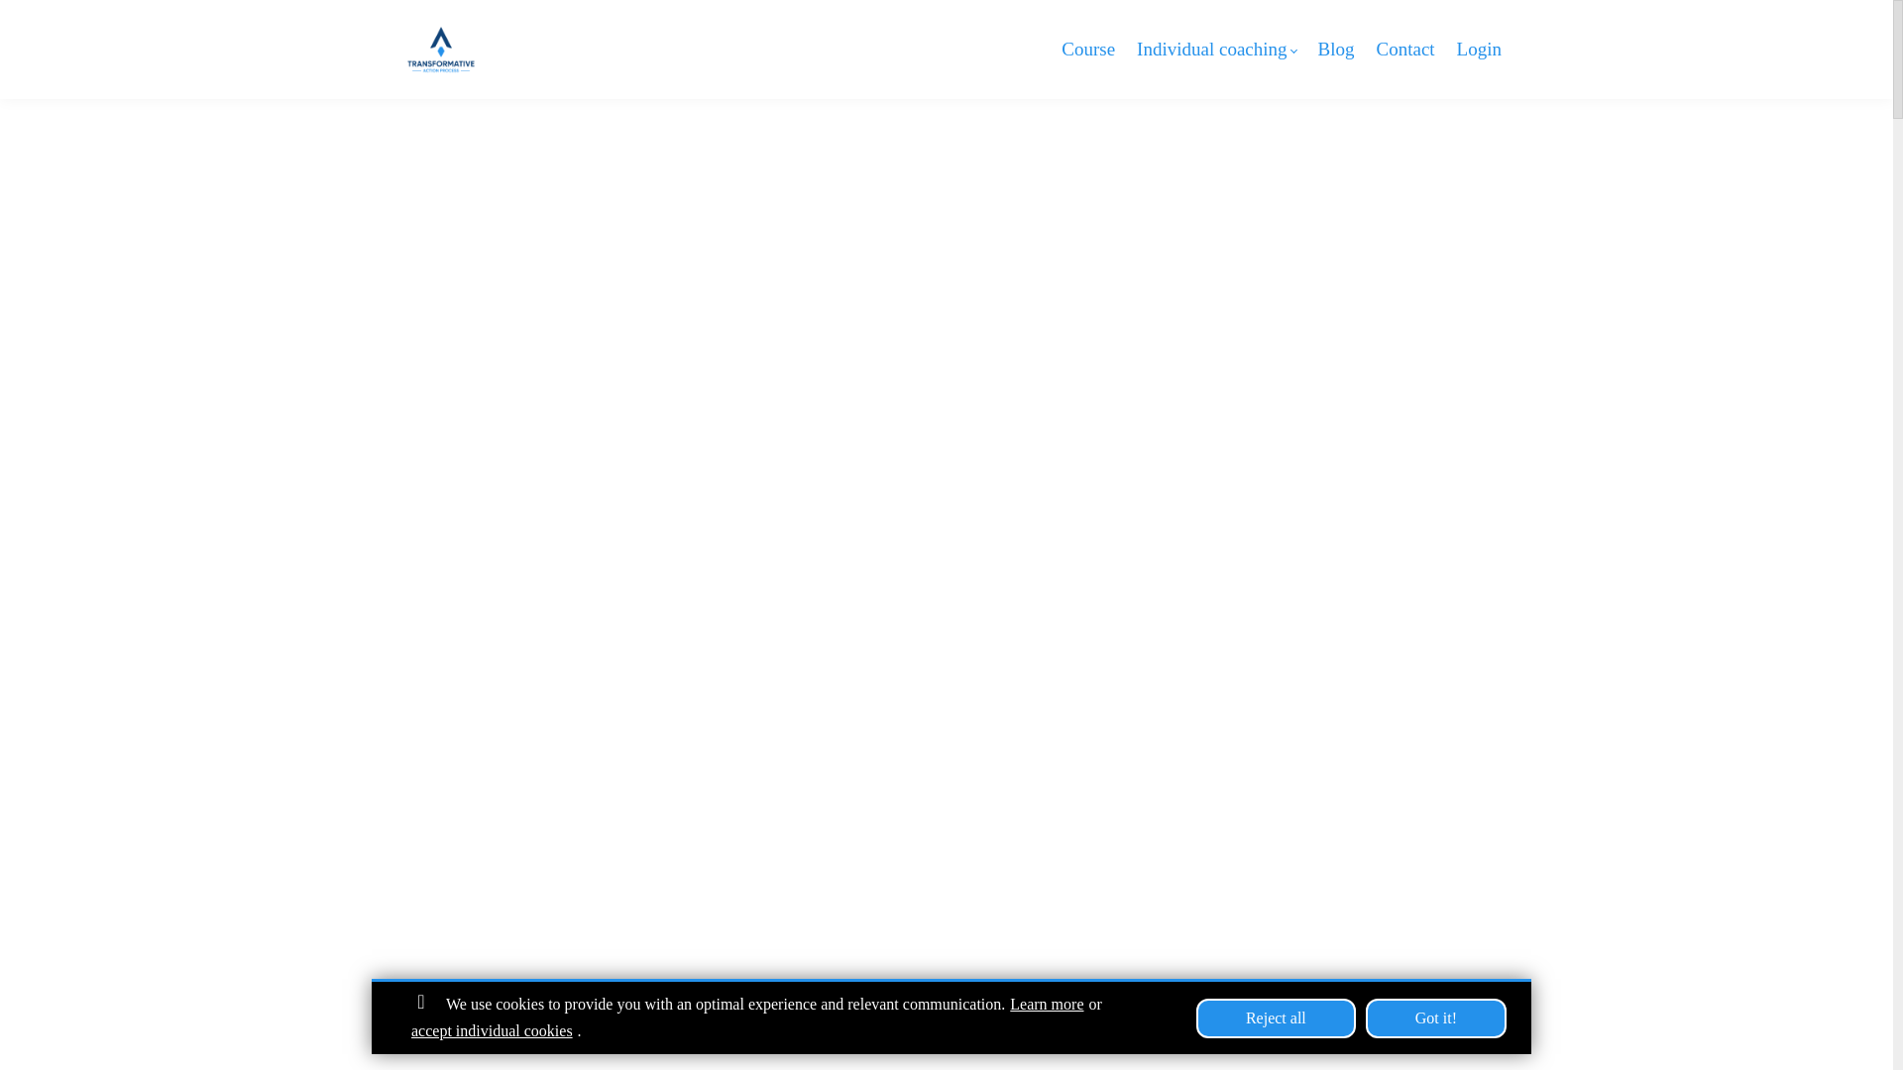 This screenshot has height=1070, width=1903. What do you see at coordinates (1405, 48) in the screenshot?
I see `Contact` at bounding box center [1405, 48].